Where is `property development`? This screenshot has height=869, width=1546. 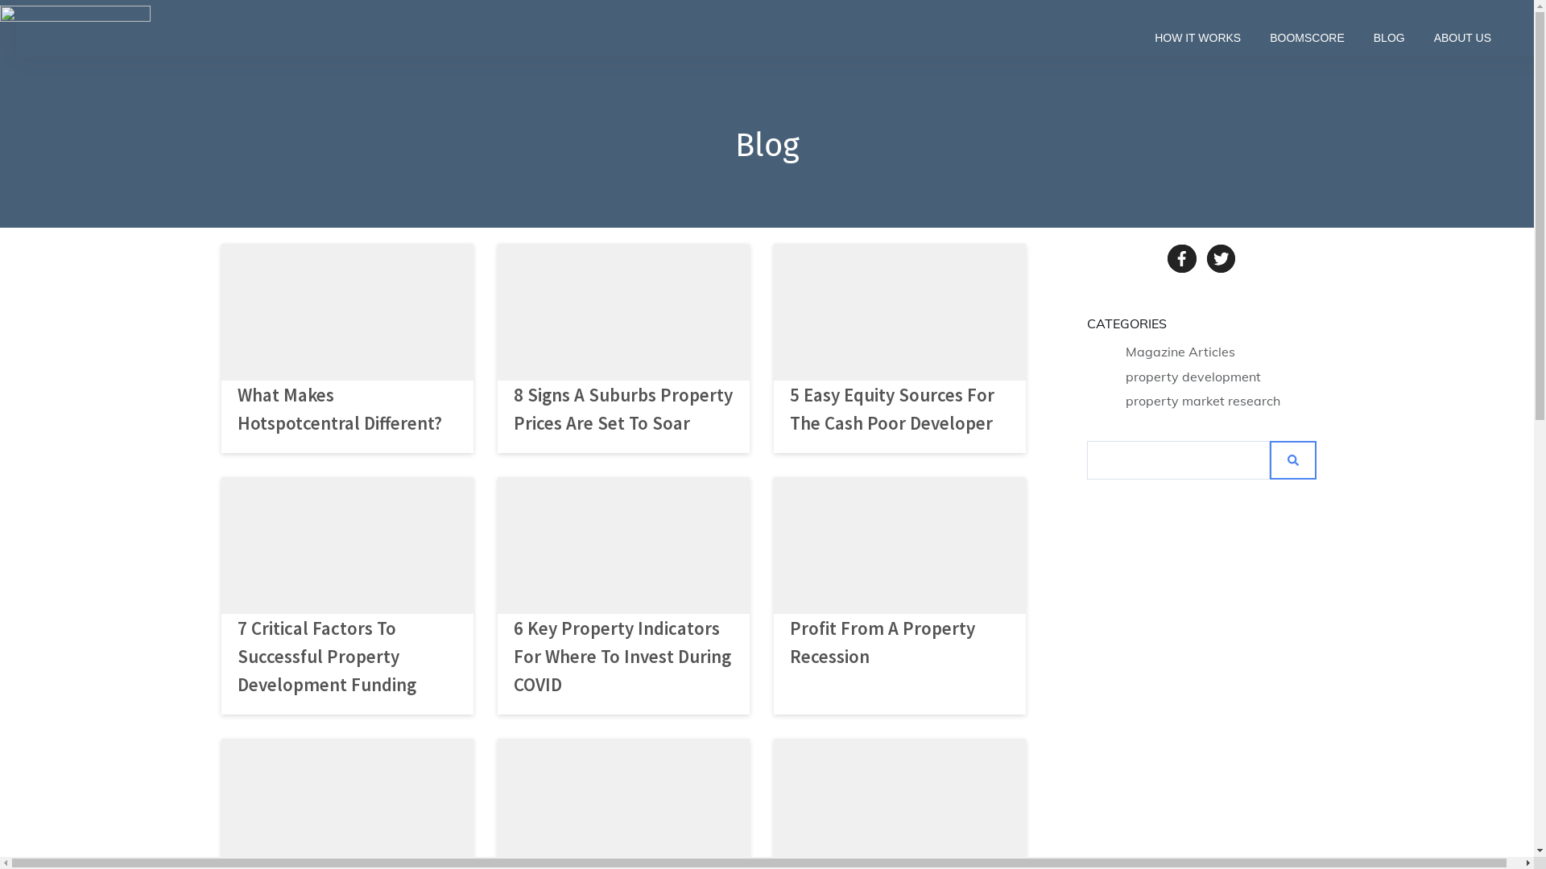
property development is located at coordinates (1193, 377).